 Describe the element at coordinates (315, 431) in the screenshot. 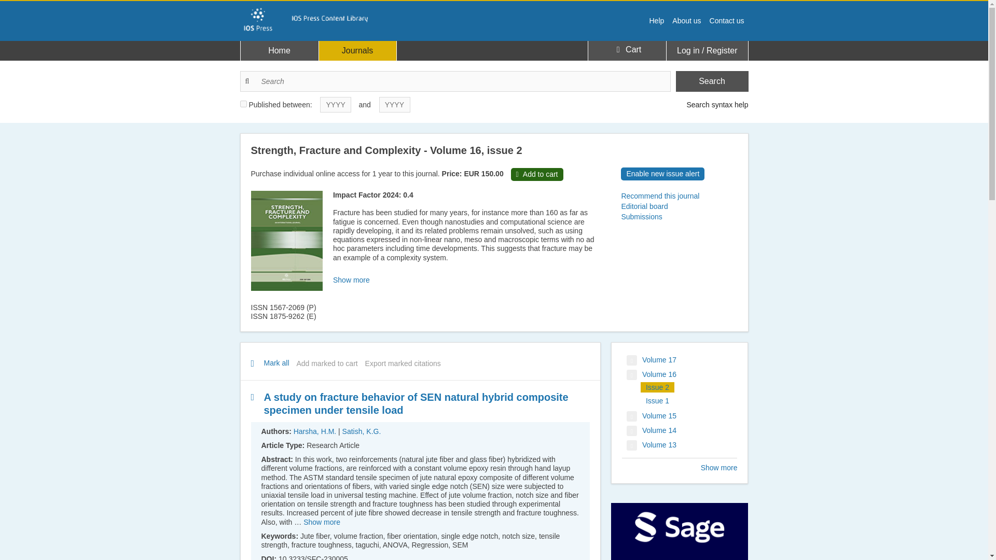

I see `Harsha, H.M.` at that location.